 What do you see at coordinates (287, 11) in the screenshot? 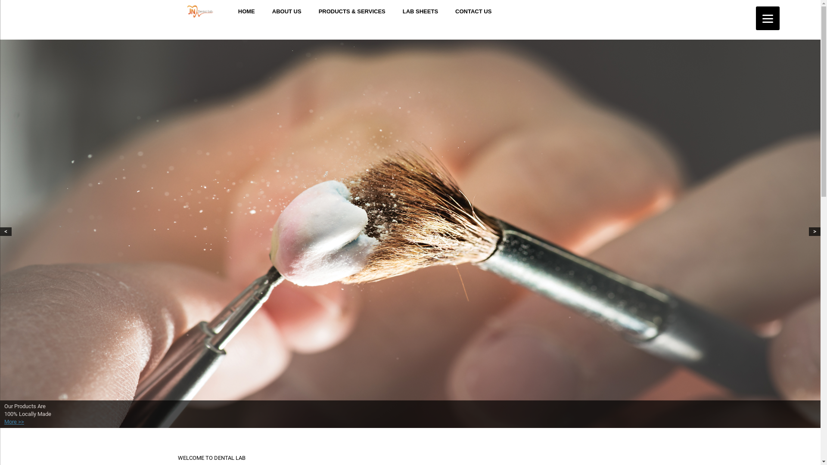
I see `ABOUT US` at bounding box center [287, 11].